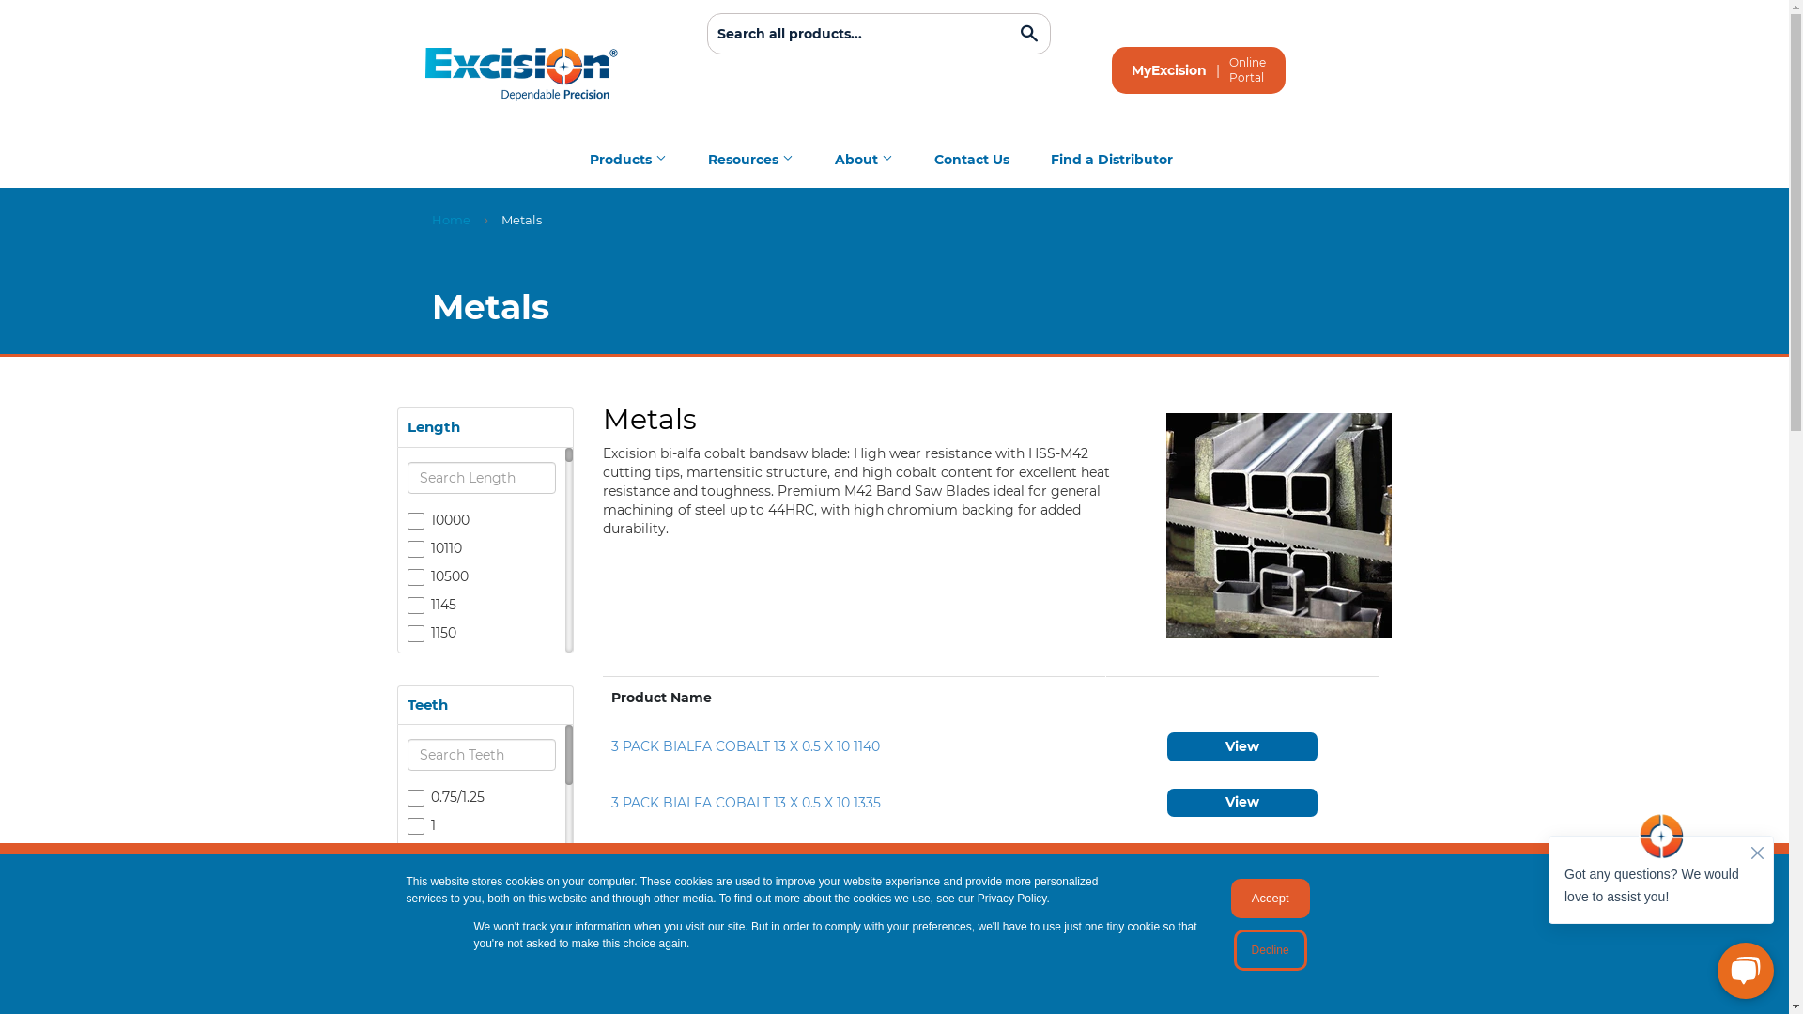 The image size is (1803, 1014). Describe the element at coordinates (482, 830) in the screenshot. I see `1320` at that location.